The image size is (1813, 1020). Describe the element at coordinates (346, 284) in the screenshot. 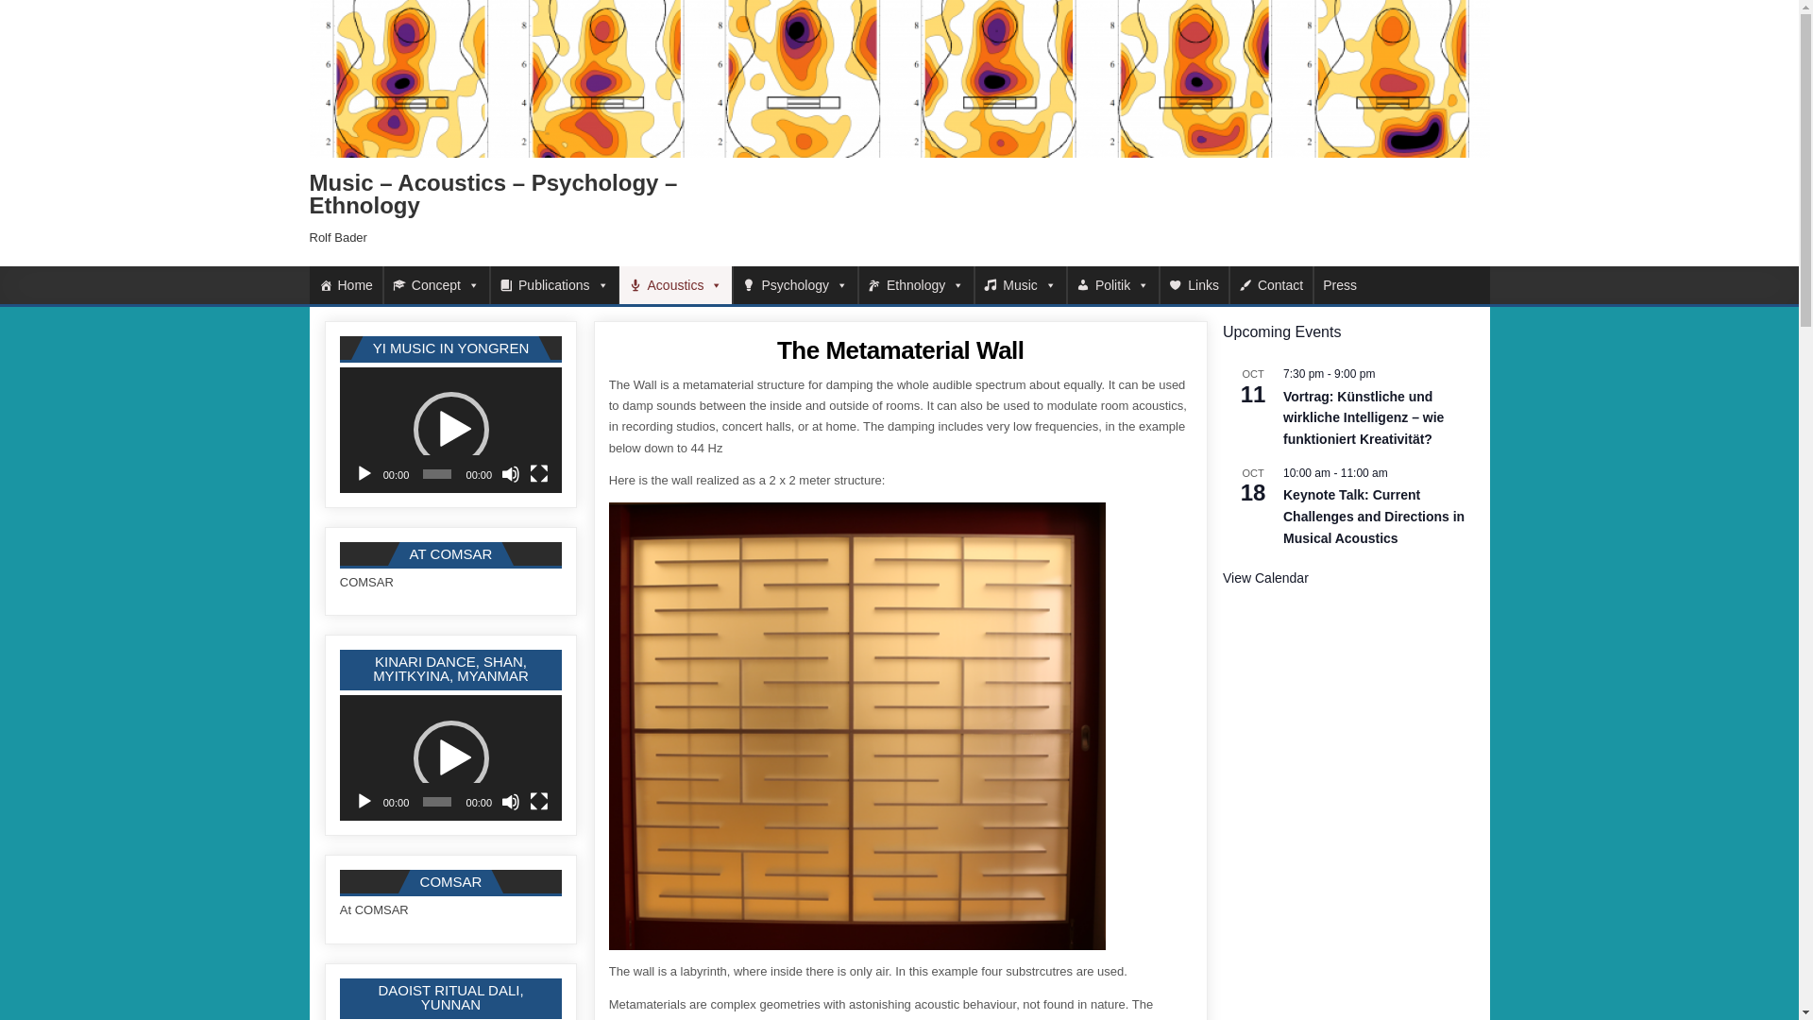

I see `Home` at that location.